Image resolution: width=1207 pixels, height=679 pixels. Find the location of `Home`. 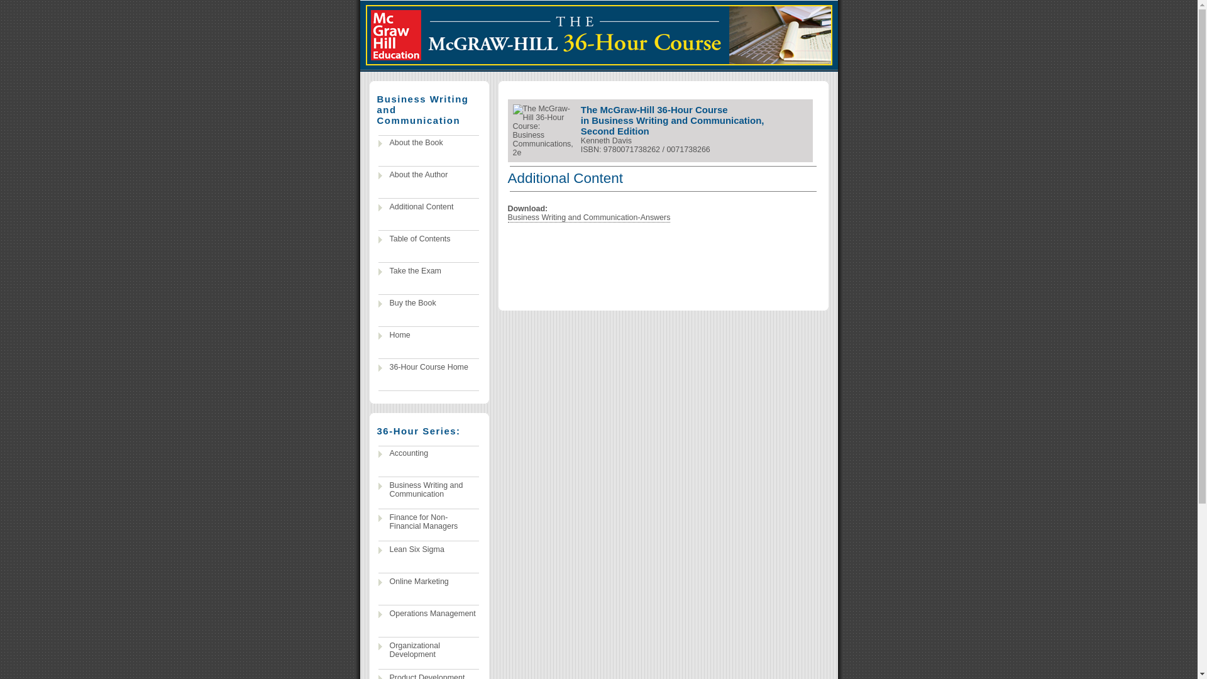

Home is located at coordinates (429, 336).